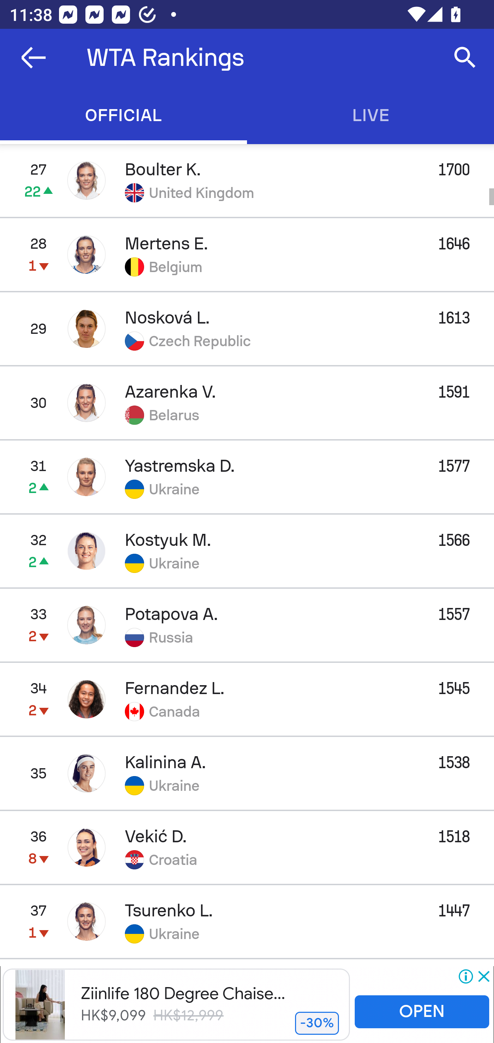  I want to click on 36 8 Vekić D. 1518 Croatia, so click(247, 847).